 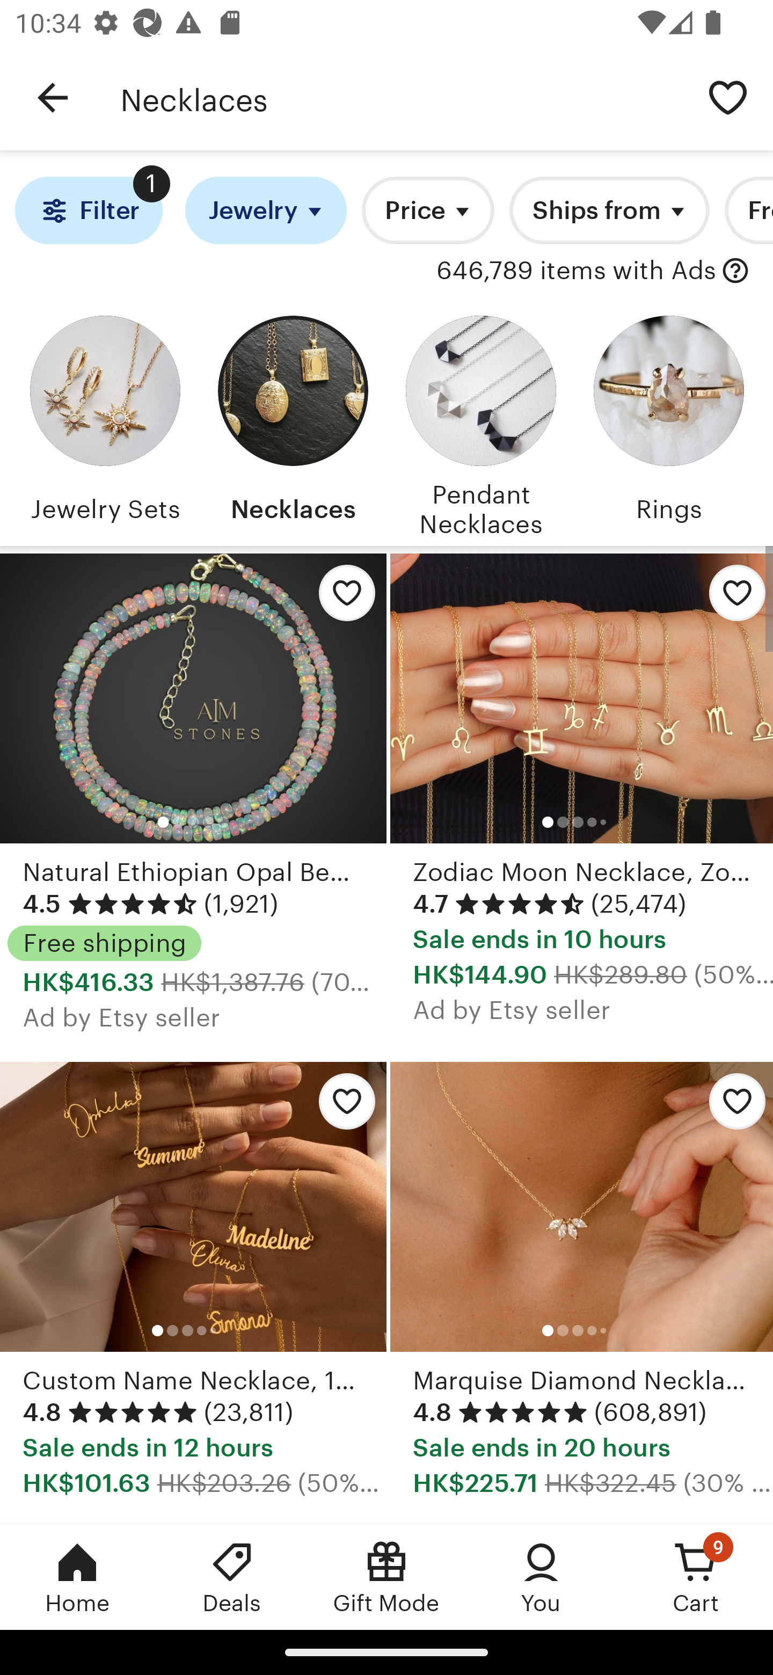 I want to click on Ships from, so click(x=609, y=210).